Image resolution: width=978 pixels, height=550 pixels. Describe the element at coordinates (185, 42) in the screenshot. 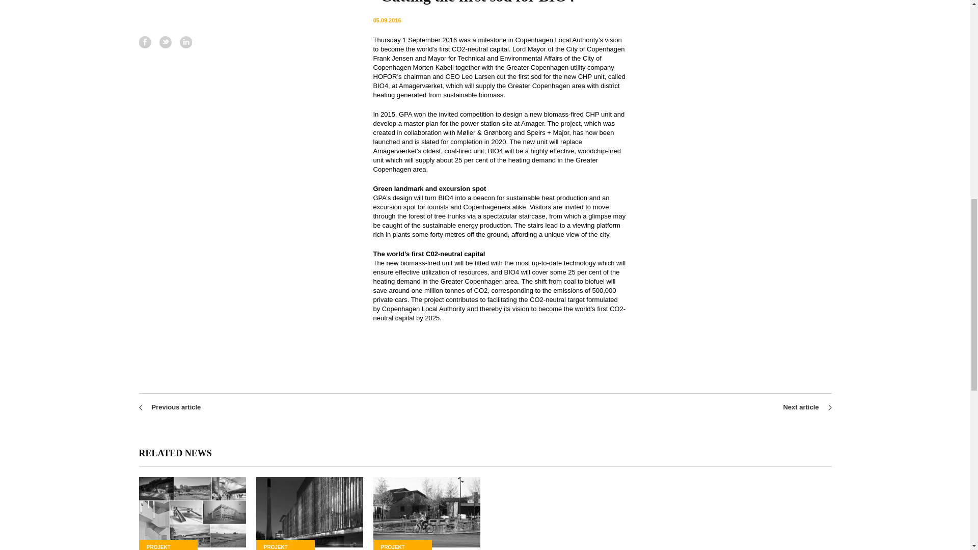

I see `Linkedin` at that location.